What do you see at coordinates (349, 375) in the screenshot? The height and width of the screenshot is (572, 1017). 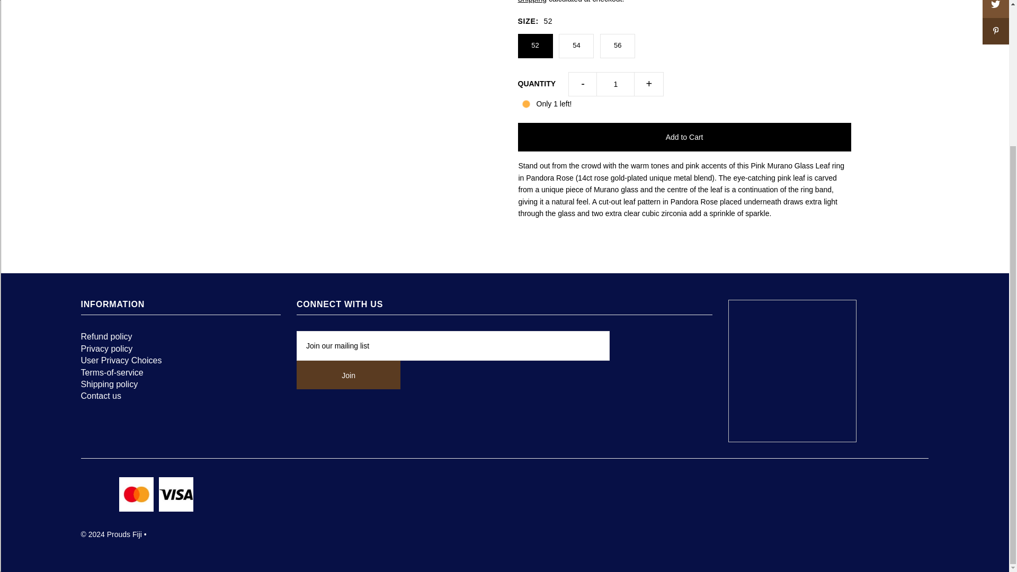 I see `Join` at bounding box center [349, 375].